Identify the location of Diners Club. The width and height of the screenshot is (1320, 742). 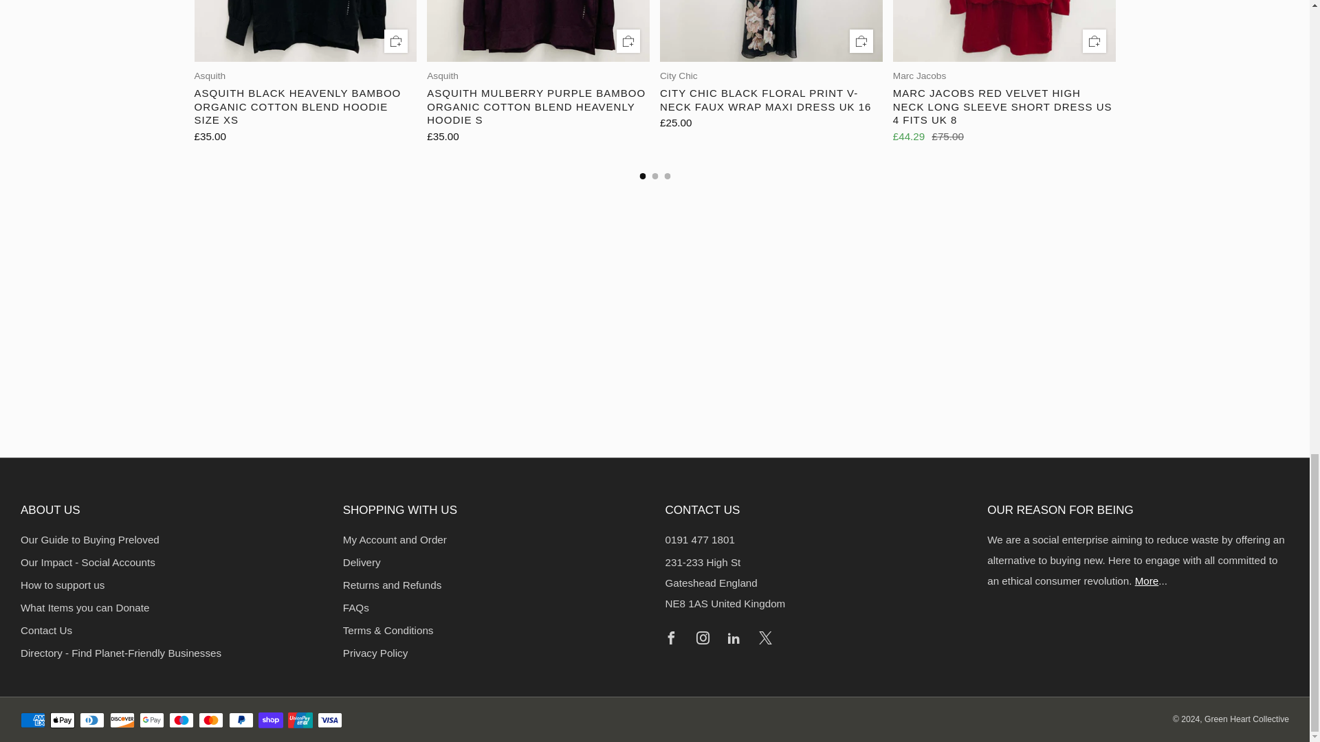
(91, 720).